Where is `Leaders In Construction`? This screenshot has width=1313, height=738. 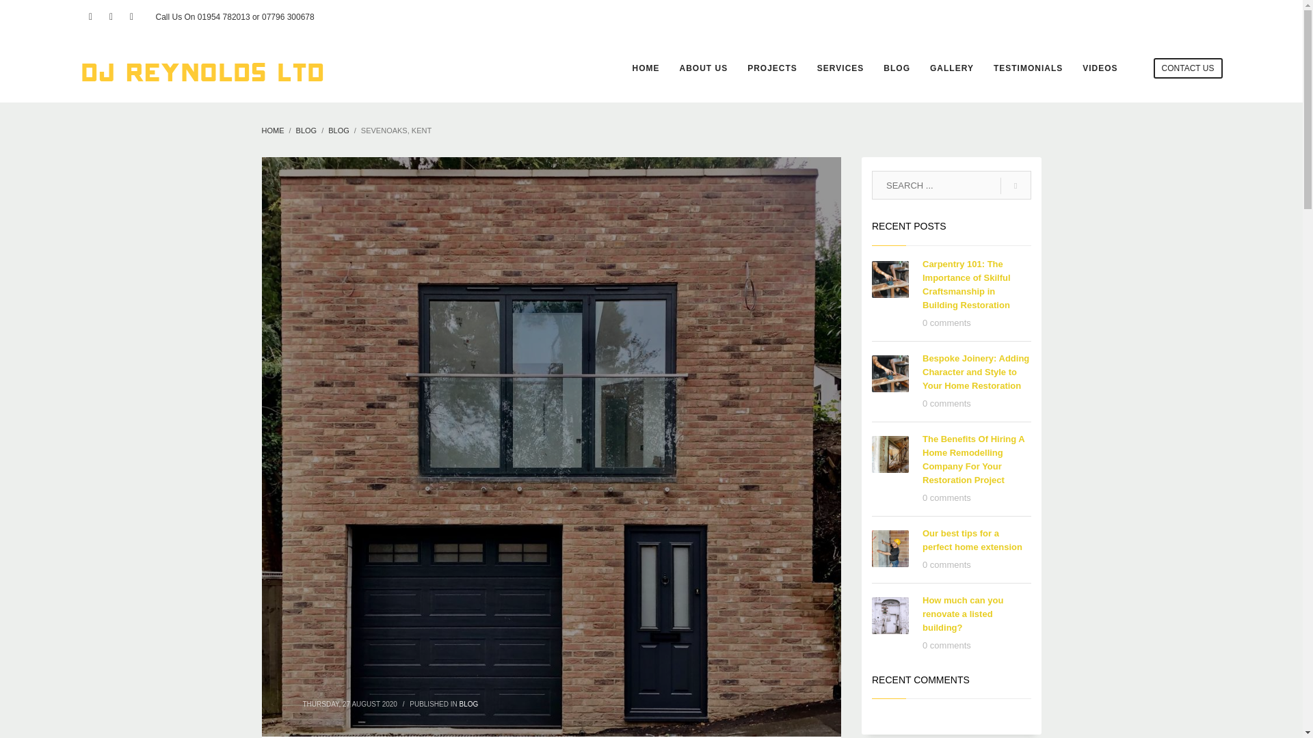 Leaders In Construction is located at coordinates (202, 68).